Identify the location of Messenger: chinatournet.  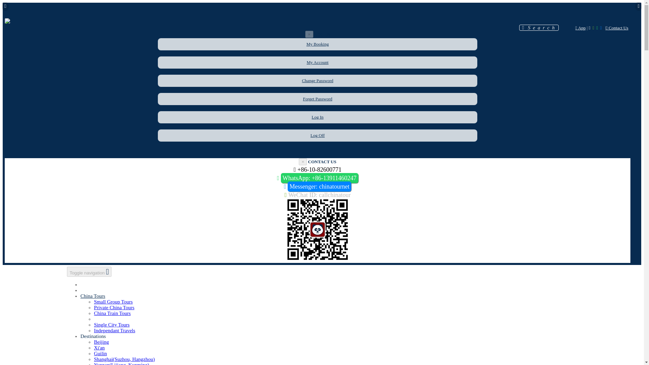
(319, 187).